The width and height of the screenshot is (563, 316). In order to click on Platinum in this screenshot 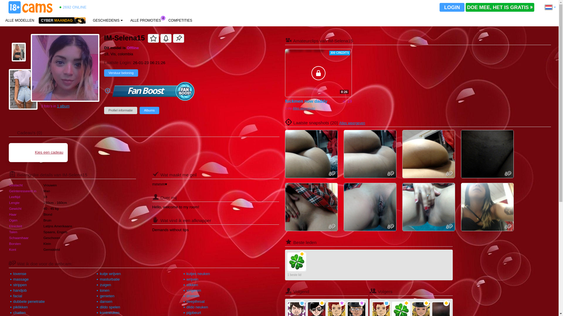, I will do `click(386, 303)`.